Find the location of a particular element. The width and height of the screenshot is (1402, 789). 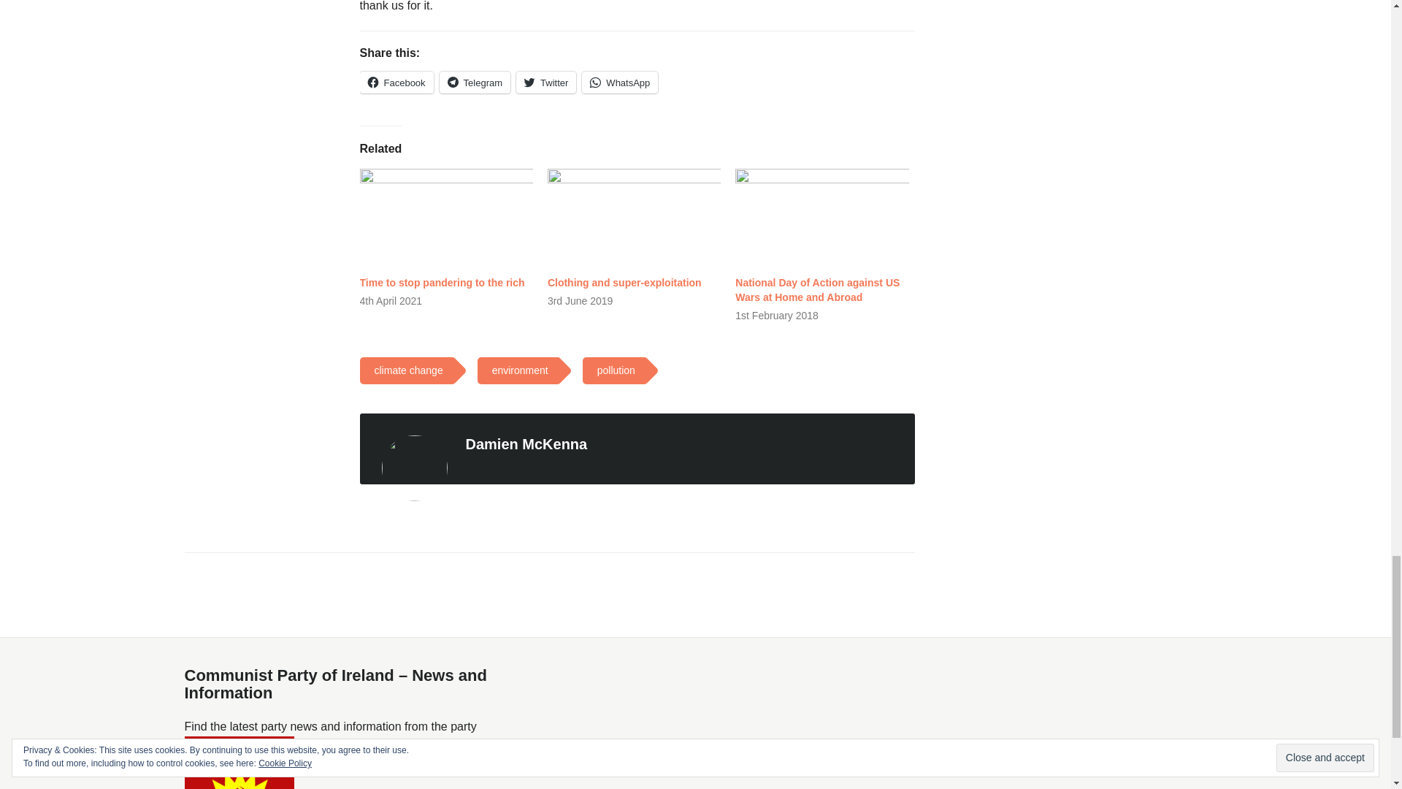

Time to stop pandering to the rich is located at coordinates (445, 218).